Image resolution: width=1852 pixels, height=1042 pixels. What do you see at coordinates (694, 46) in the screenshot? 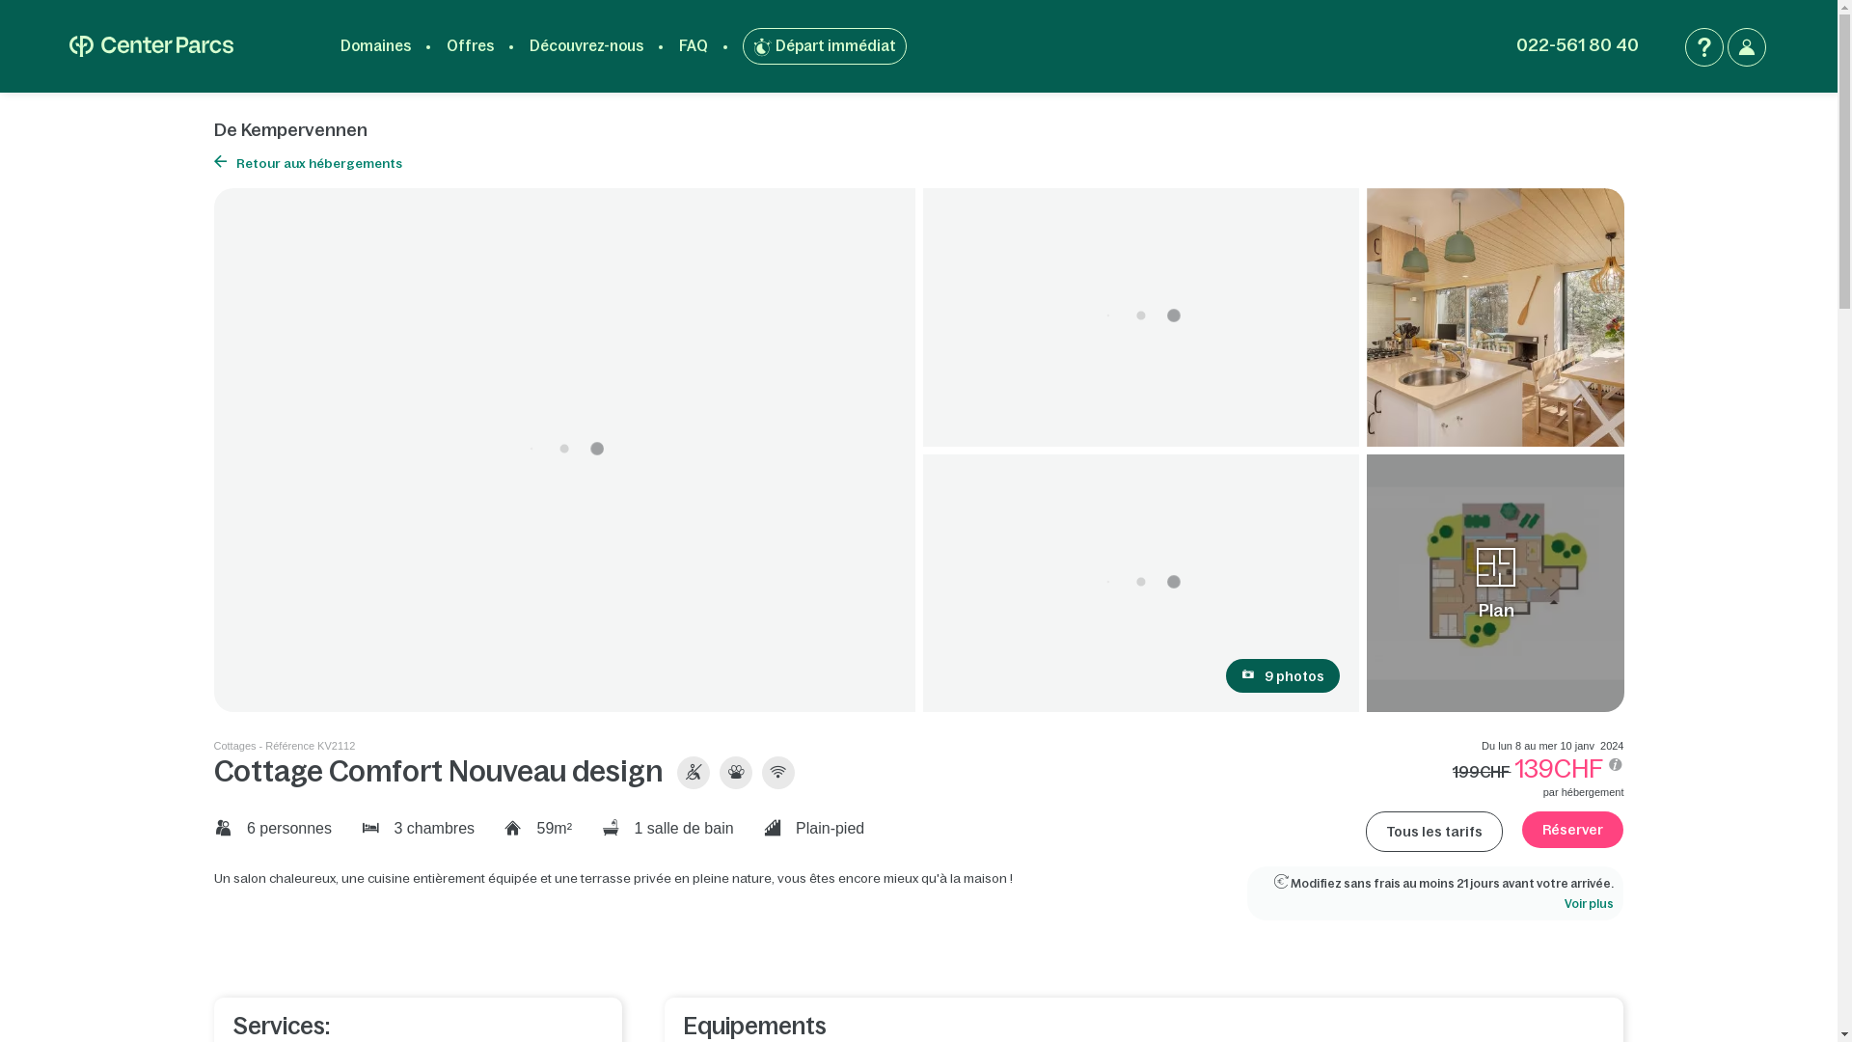
I see `FAQ` at bounding box center [694, 46].